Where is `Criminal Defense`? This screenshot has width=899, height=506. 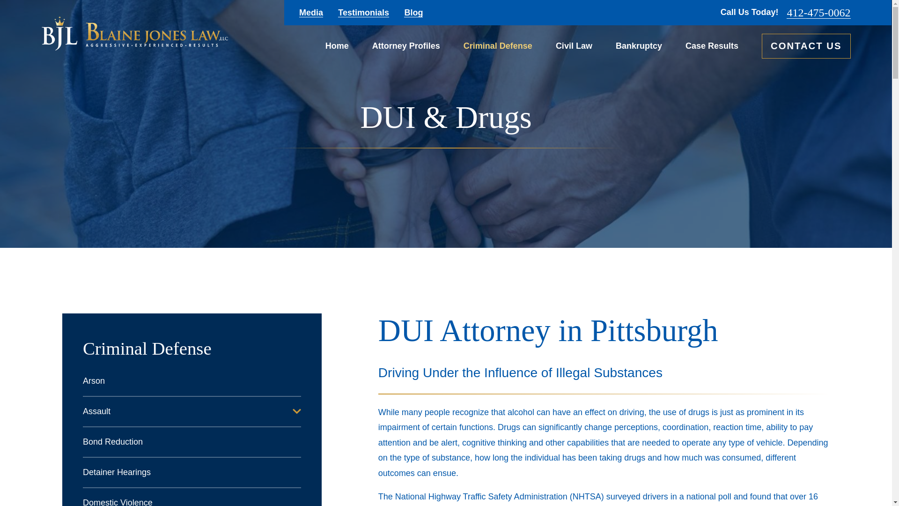 Criminal Defense is located at coordinates (498, 46).